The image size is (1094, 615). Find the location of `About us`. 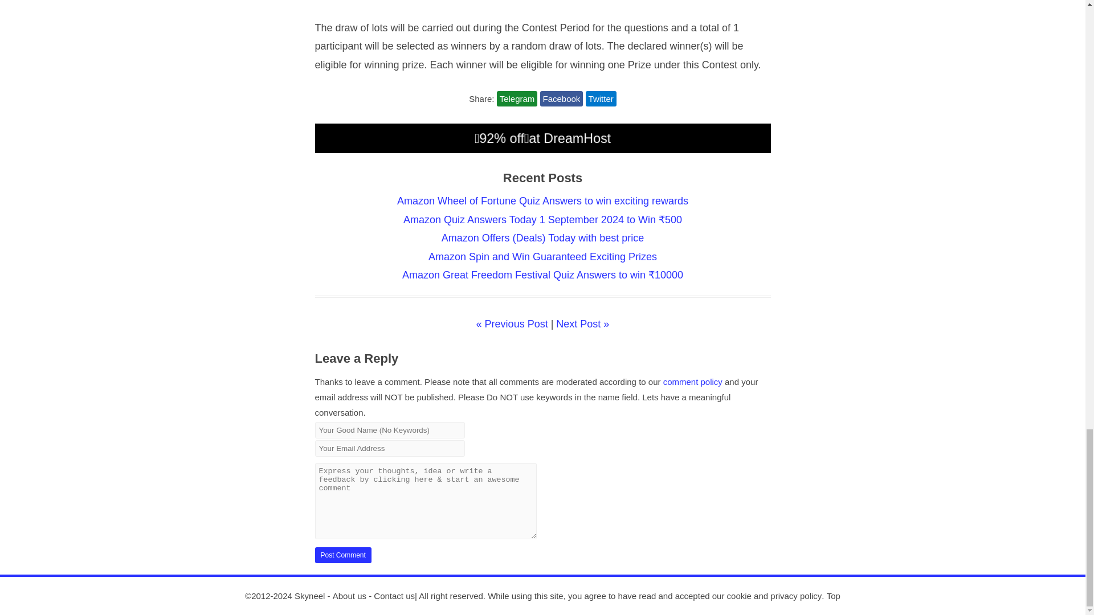

About us is located at coordinates (349, 596).